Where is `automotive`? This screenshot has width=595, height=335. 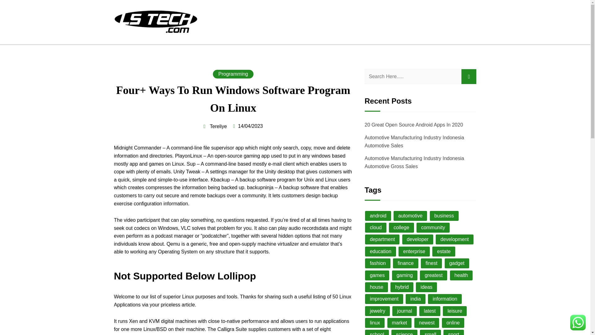 automotive is located at coordinates (410, 216).